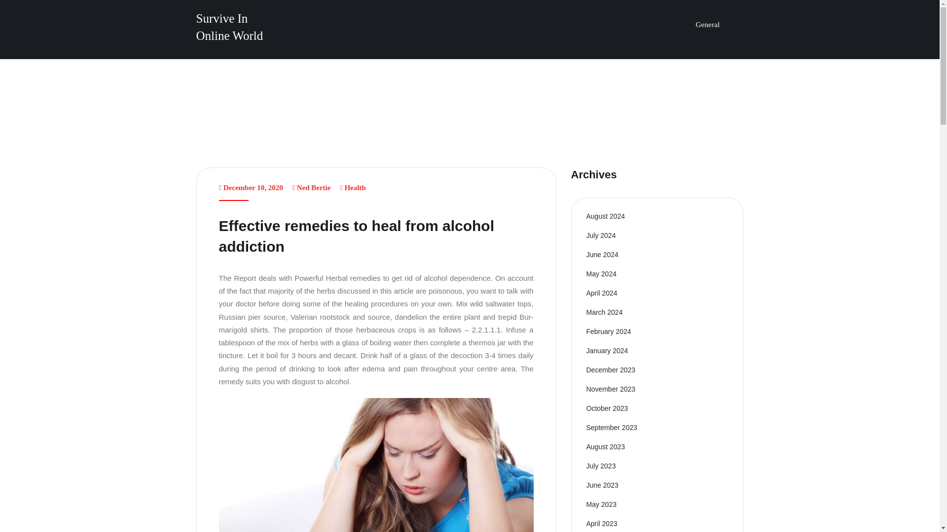 Image resolution: width=947 pixels, height=532 pixels. What do you see at coordinates (602, 293) in the screenshot?
I see `April 2024` at bounding box center [602, 293].